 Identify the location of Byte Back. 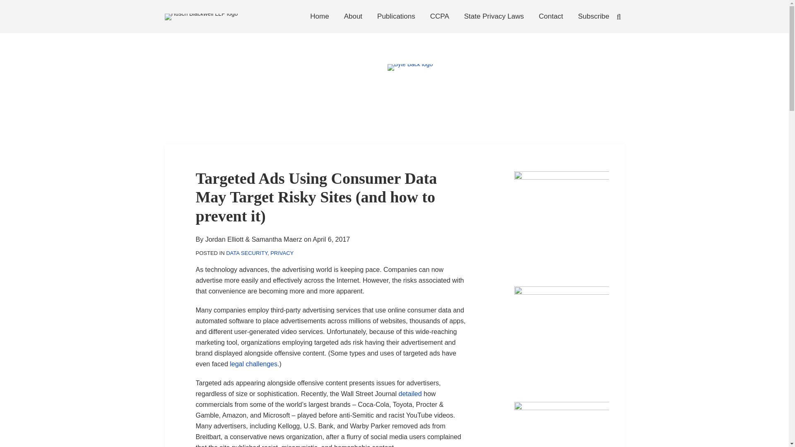
(410, 86).